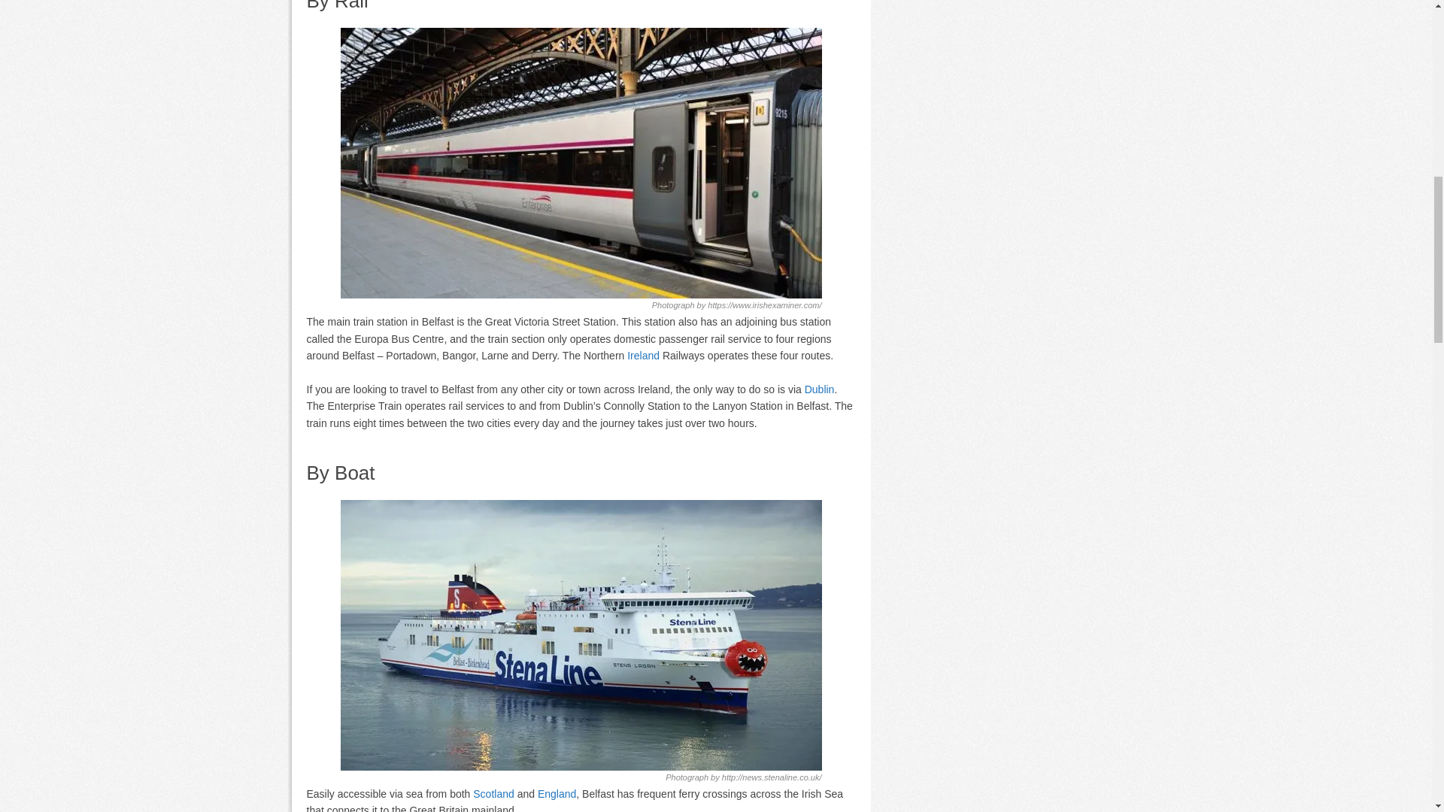 This screenshot has width=1444, height=812. I want to click on By Boat:  How To Reach Belfast, so click(581, 635).